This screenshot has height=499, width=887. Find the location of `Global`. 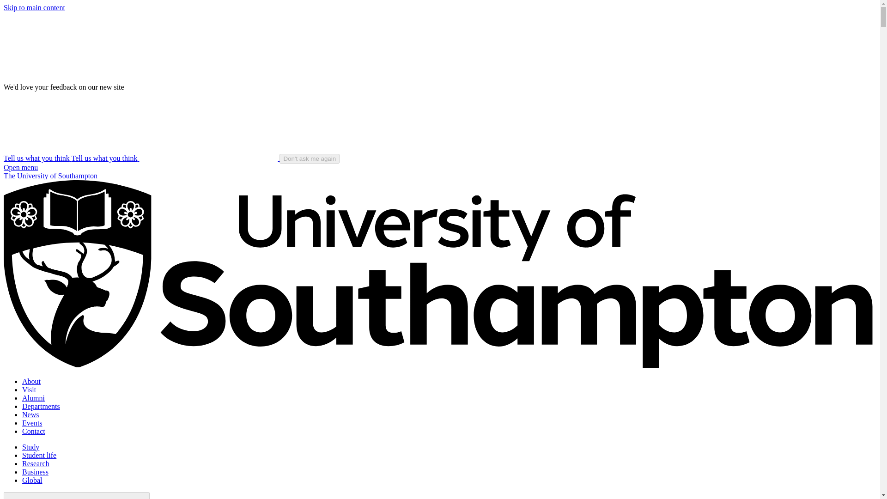

Global is located at coordinates (32, 480).